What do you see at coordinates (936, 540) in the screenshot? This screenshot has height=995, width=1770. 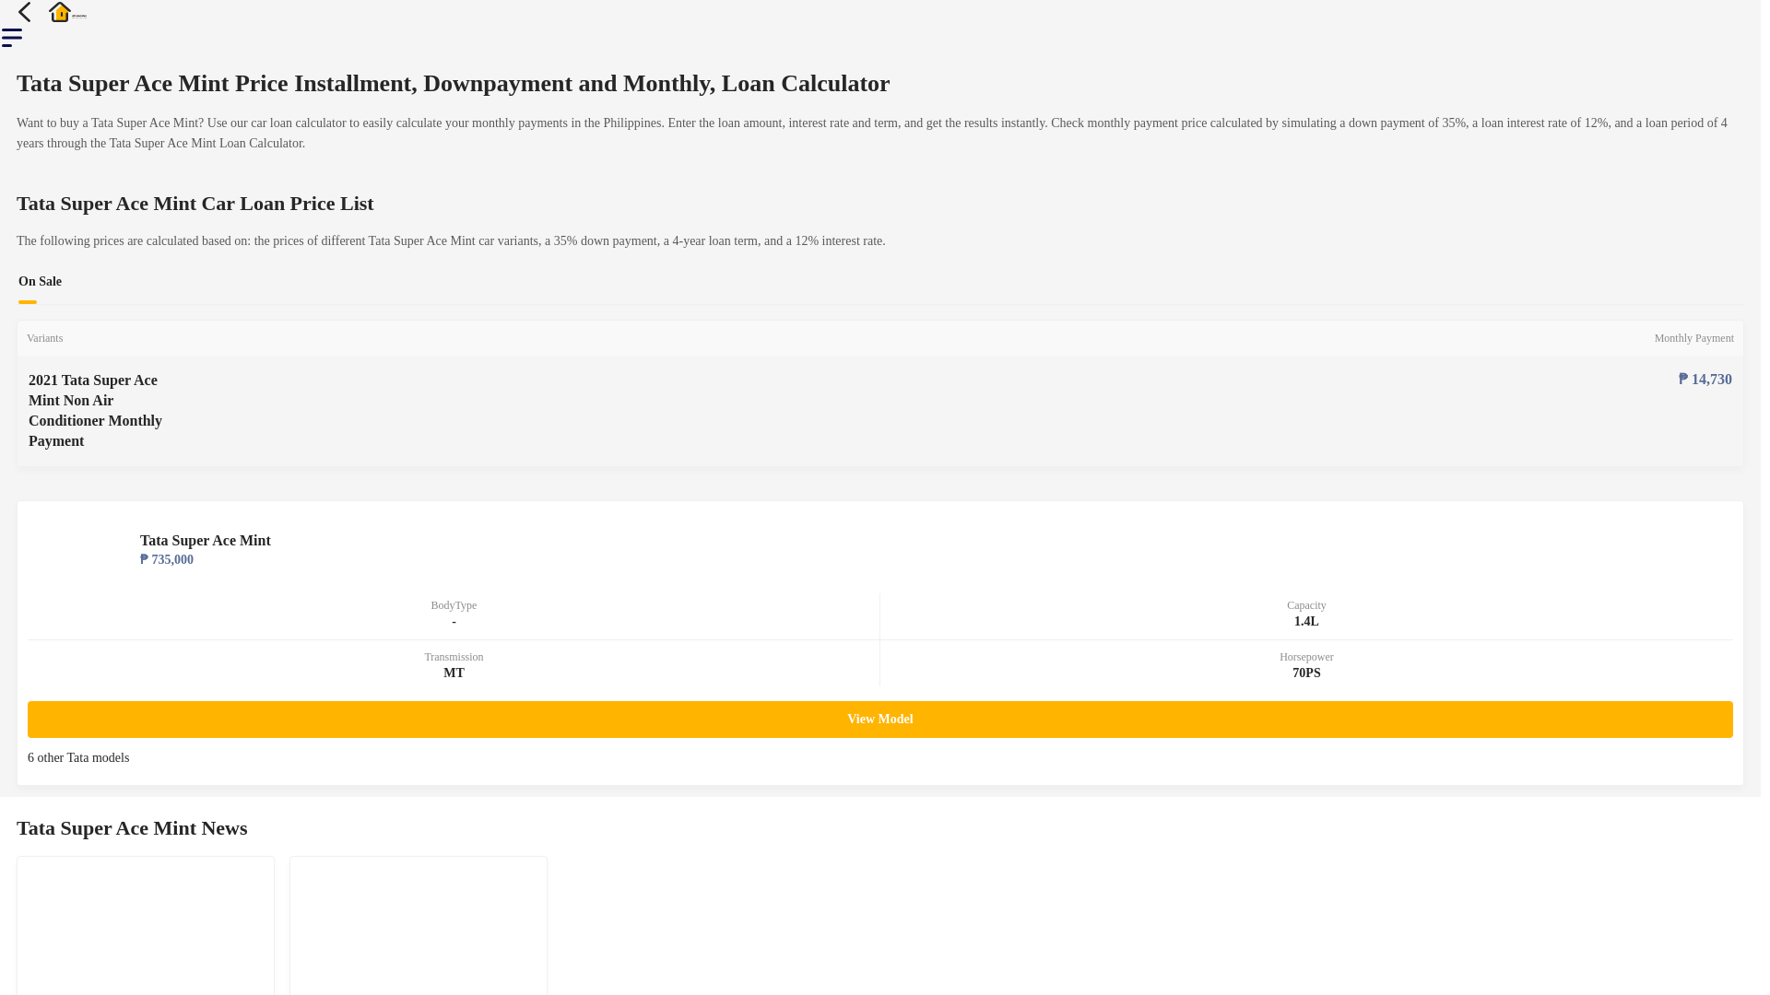 I see `Tata Super Ace Mint` at bounding box center [936, 540].